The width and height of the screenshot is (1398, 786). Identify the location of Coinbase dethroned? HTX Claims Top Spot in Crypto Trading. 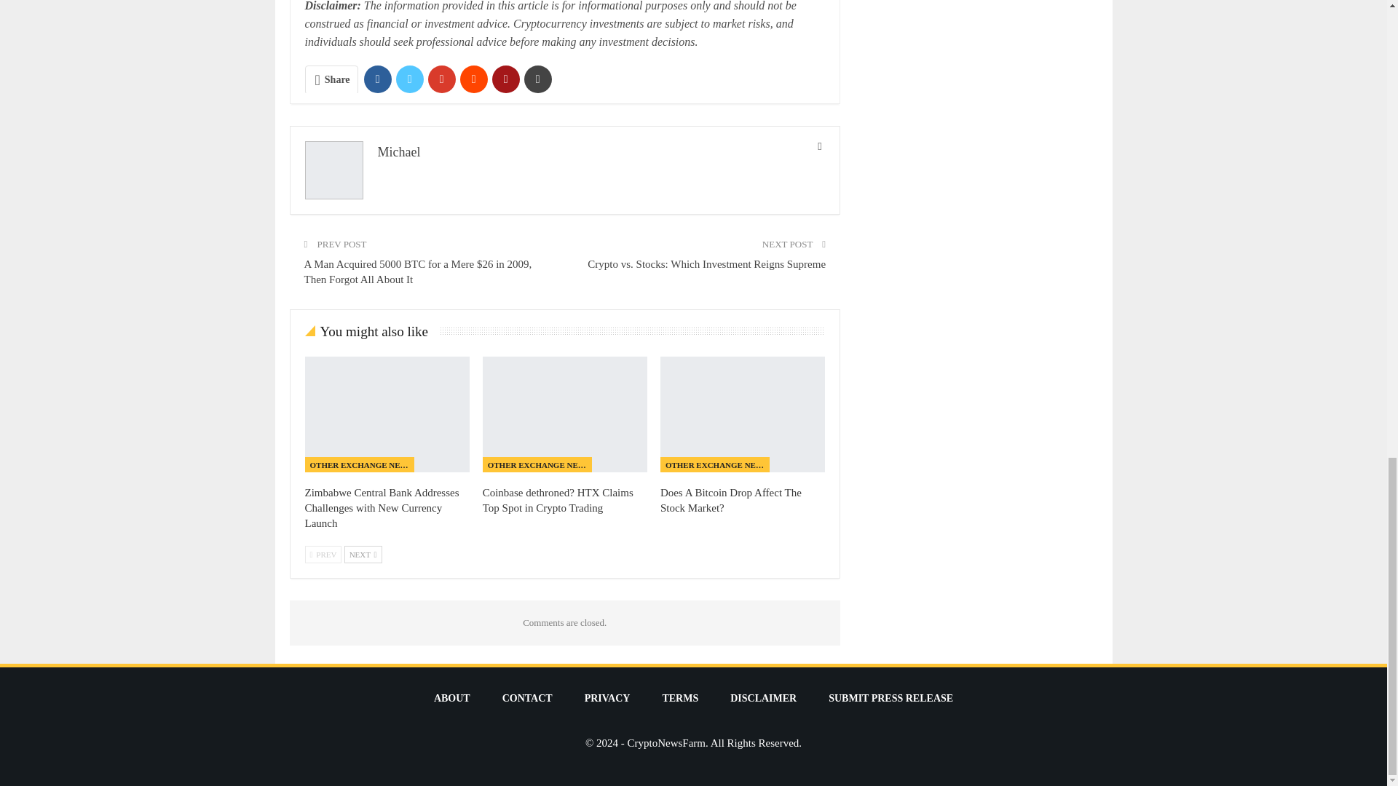
(558, 500).